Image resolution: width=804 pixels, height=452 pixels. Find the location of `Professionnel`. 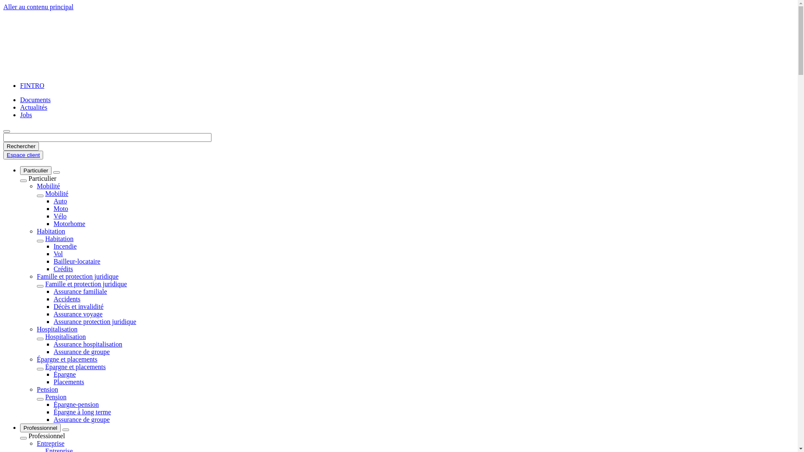

Professionnel is located at coordinates (40, 428).